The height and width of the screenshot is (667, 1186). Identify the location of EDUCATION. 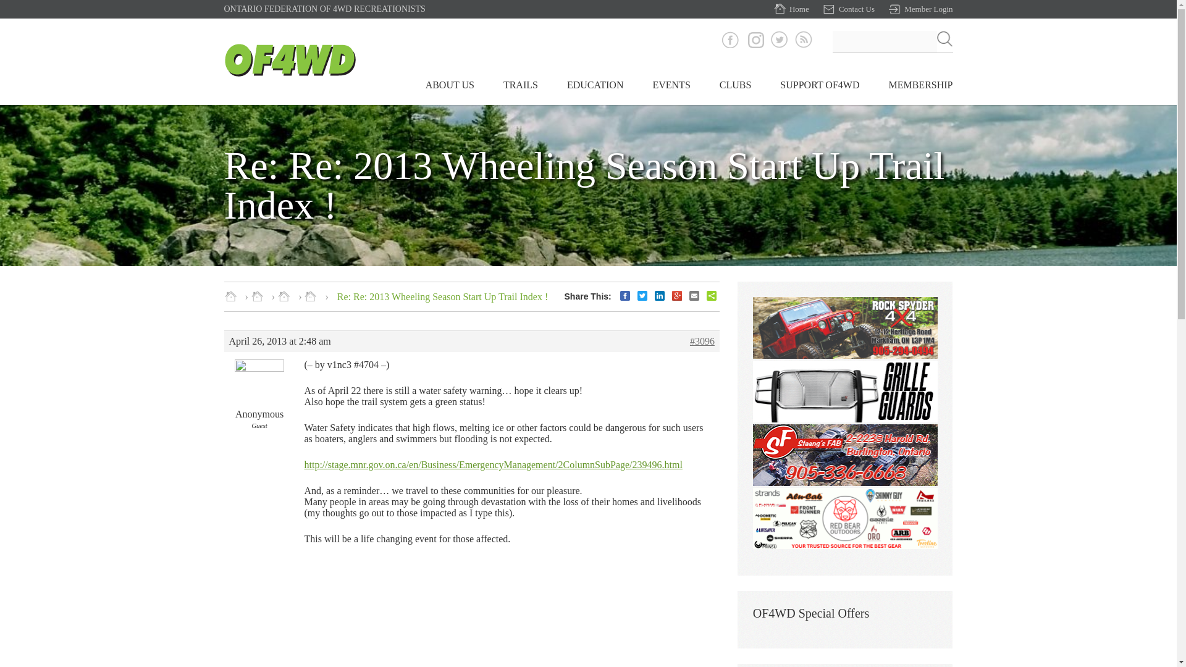
(595, 91).